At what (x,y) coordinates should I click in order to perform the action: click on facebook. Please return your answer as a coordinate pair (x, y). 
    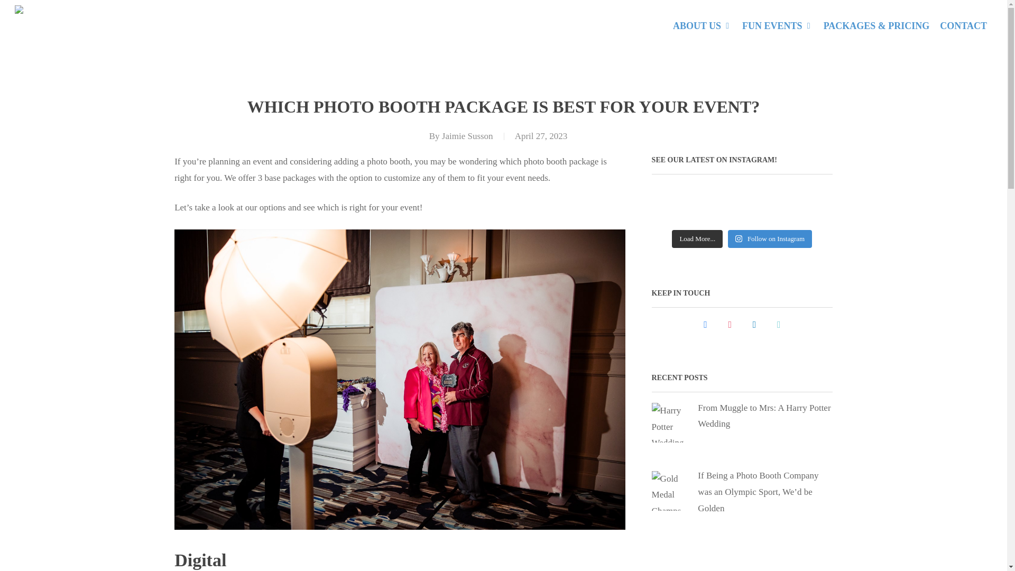
    Looking at the image, I should click on (705, 325).